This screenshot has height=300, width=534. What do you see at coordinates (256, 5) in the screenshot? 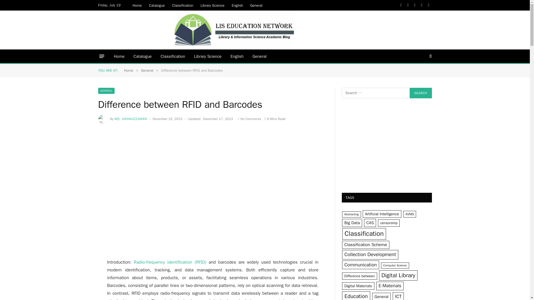
I see `General` at bounding box center [256, 5].